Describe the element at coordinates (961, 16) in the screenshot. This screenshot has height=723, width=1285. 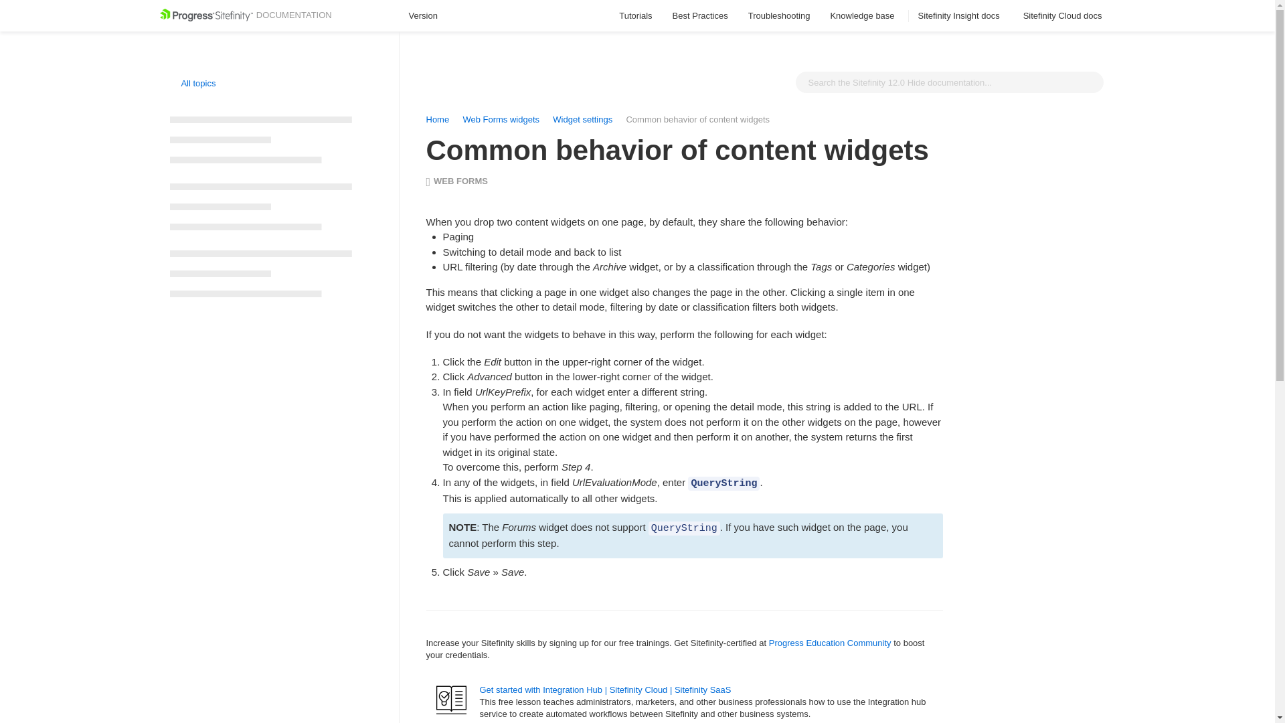
I see `Sitefinity Insight docs` at that location.